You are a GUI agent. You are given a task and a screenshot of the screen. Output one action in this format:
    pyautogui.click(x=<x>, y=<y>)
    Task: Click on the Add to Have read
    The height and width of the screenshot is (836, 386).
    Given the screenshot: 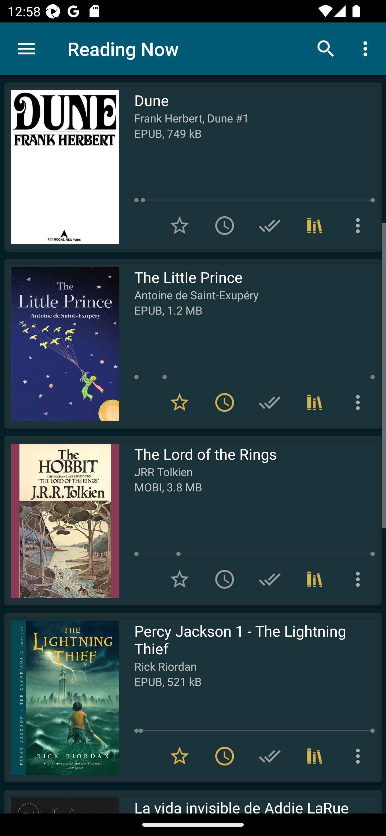 What is the action you would take?
    pyautogui.click(x=270, y=756)
    